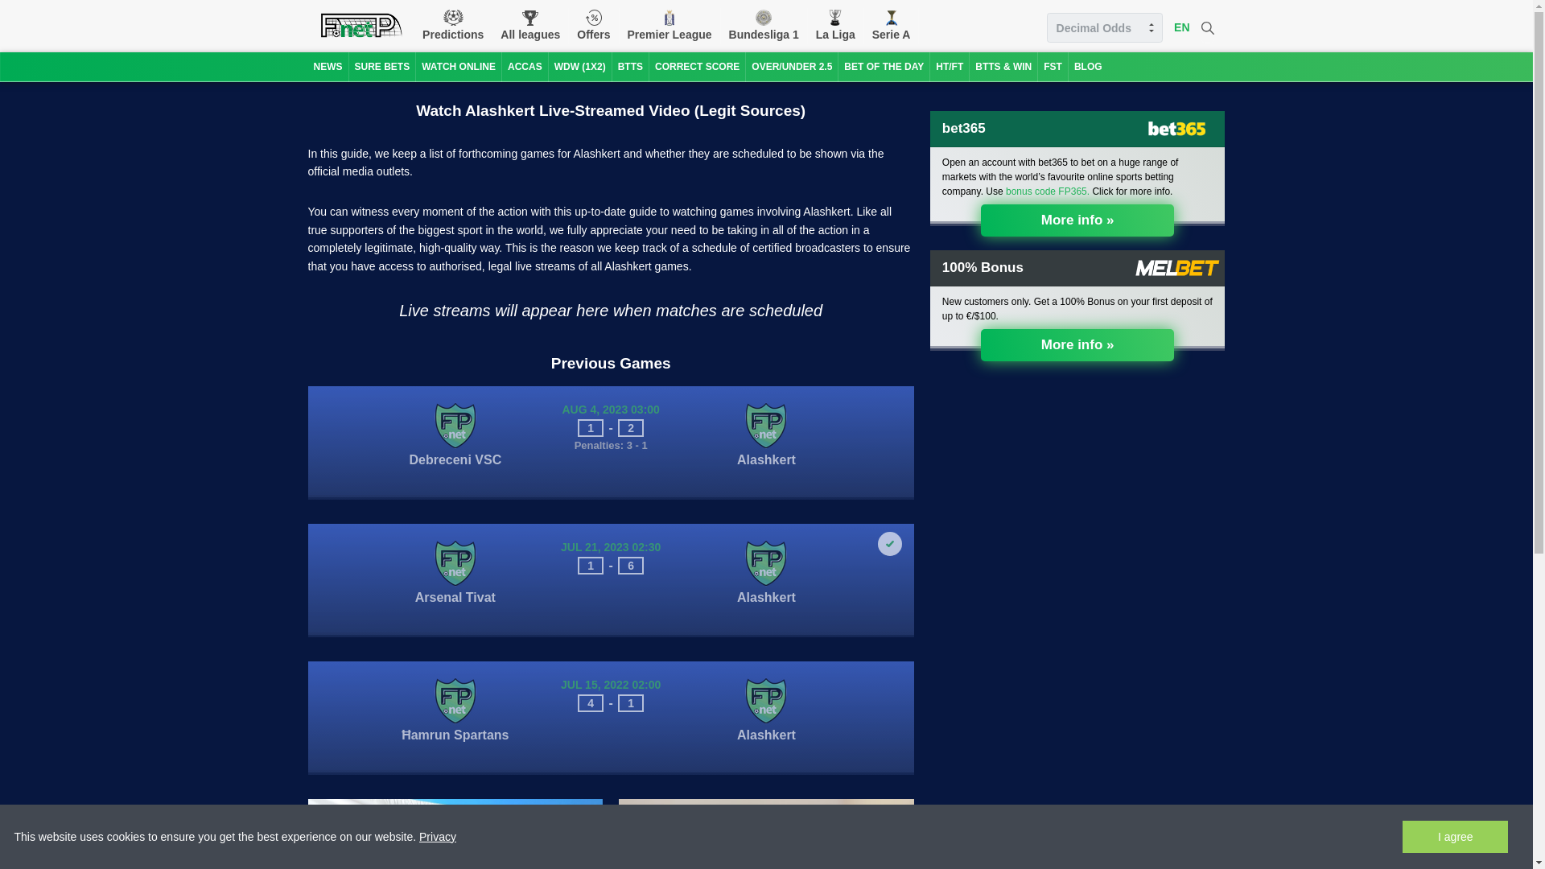 The width and height of the screenshot is (1545, 869). I want to click on All leagues, so click(530, 26).